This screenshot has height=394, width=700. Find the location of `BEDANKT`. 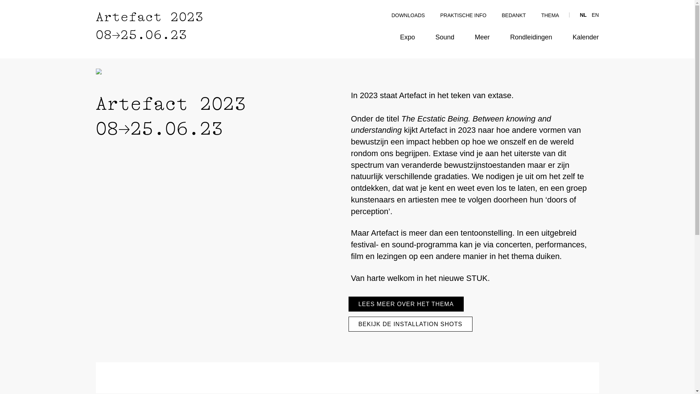

BEDANKT is located at coordinates (514, 15).